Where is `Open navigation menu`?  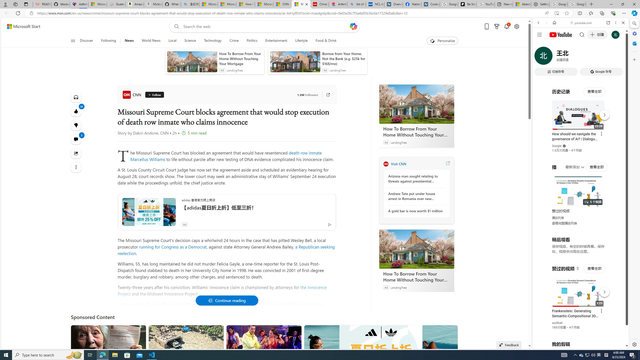
Open navigation menu is located at coordinates (72, 40).